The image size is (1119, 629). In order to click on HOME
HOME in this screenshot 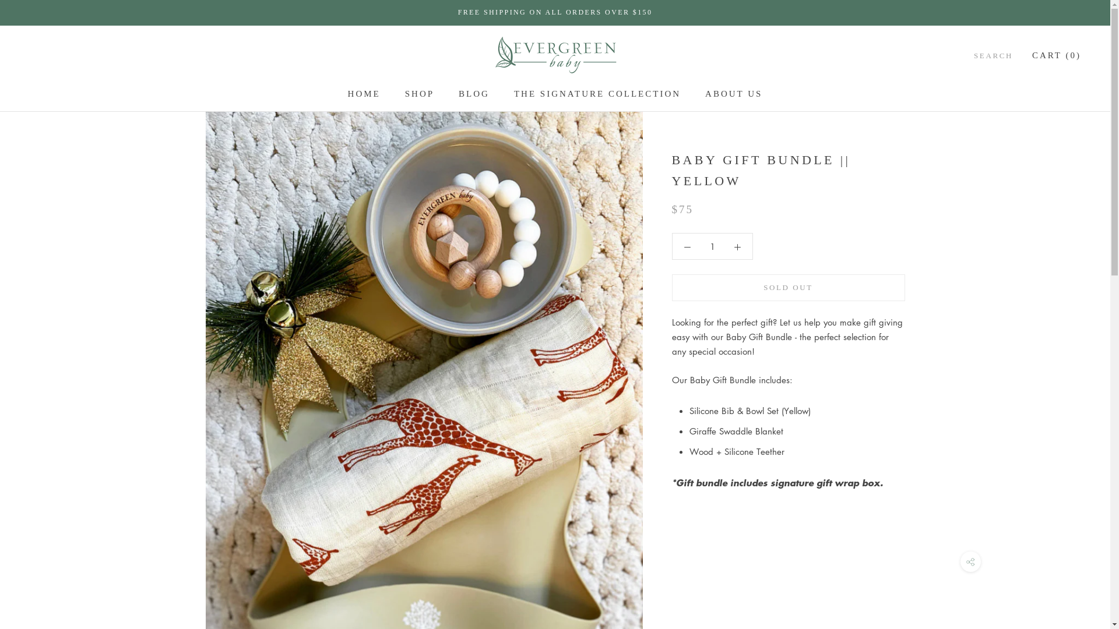, I will do `click(364, 94)`.